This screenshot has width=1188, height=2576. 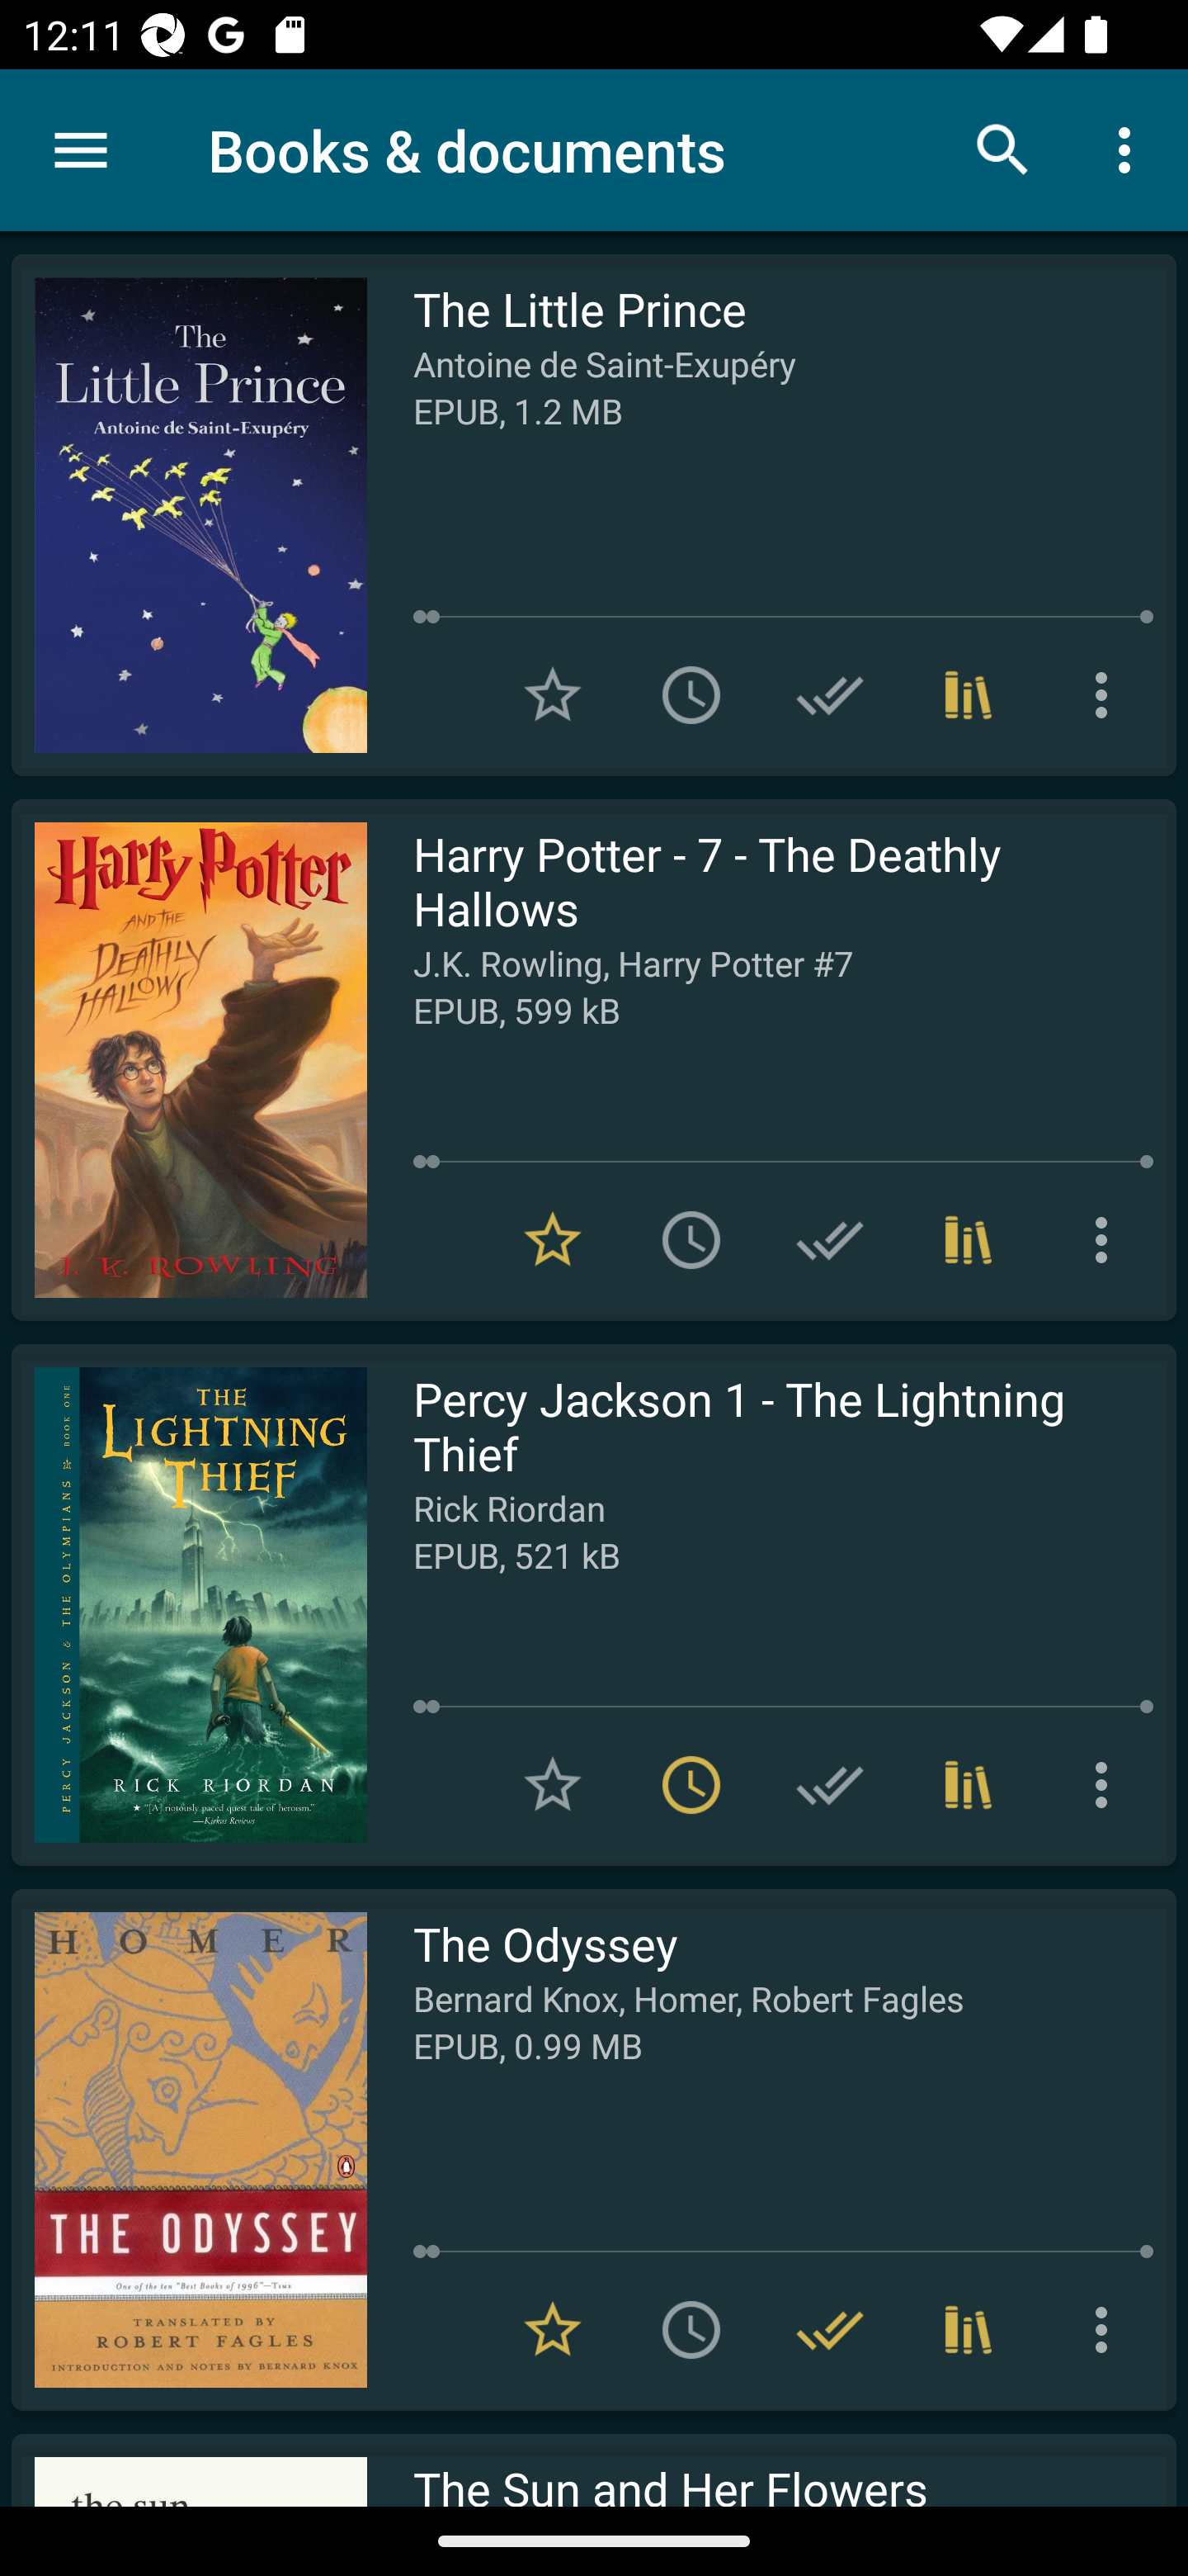 I want to click on Collections (2), so click(x=969, y=2330).